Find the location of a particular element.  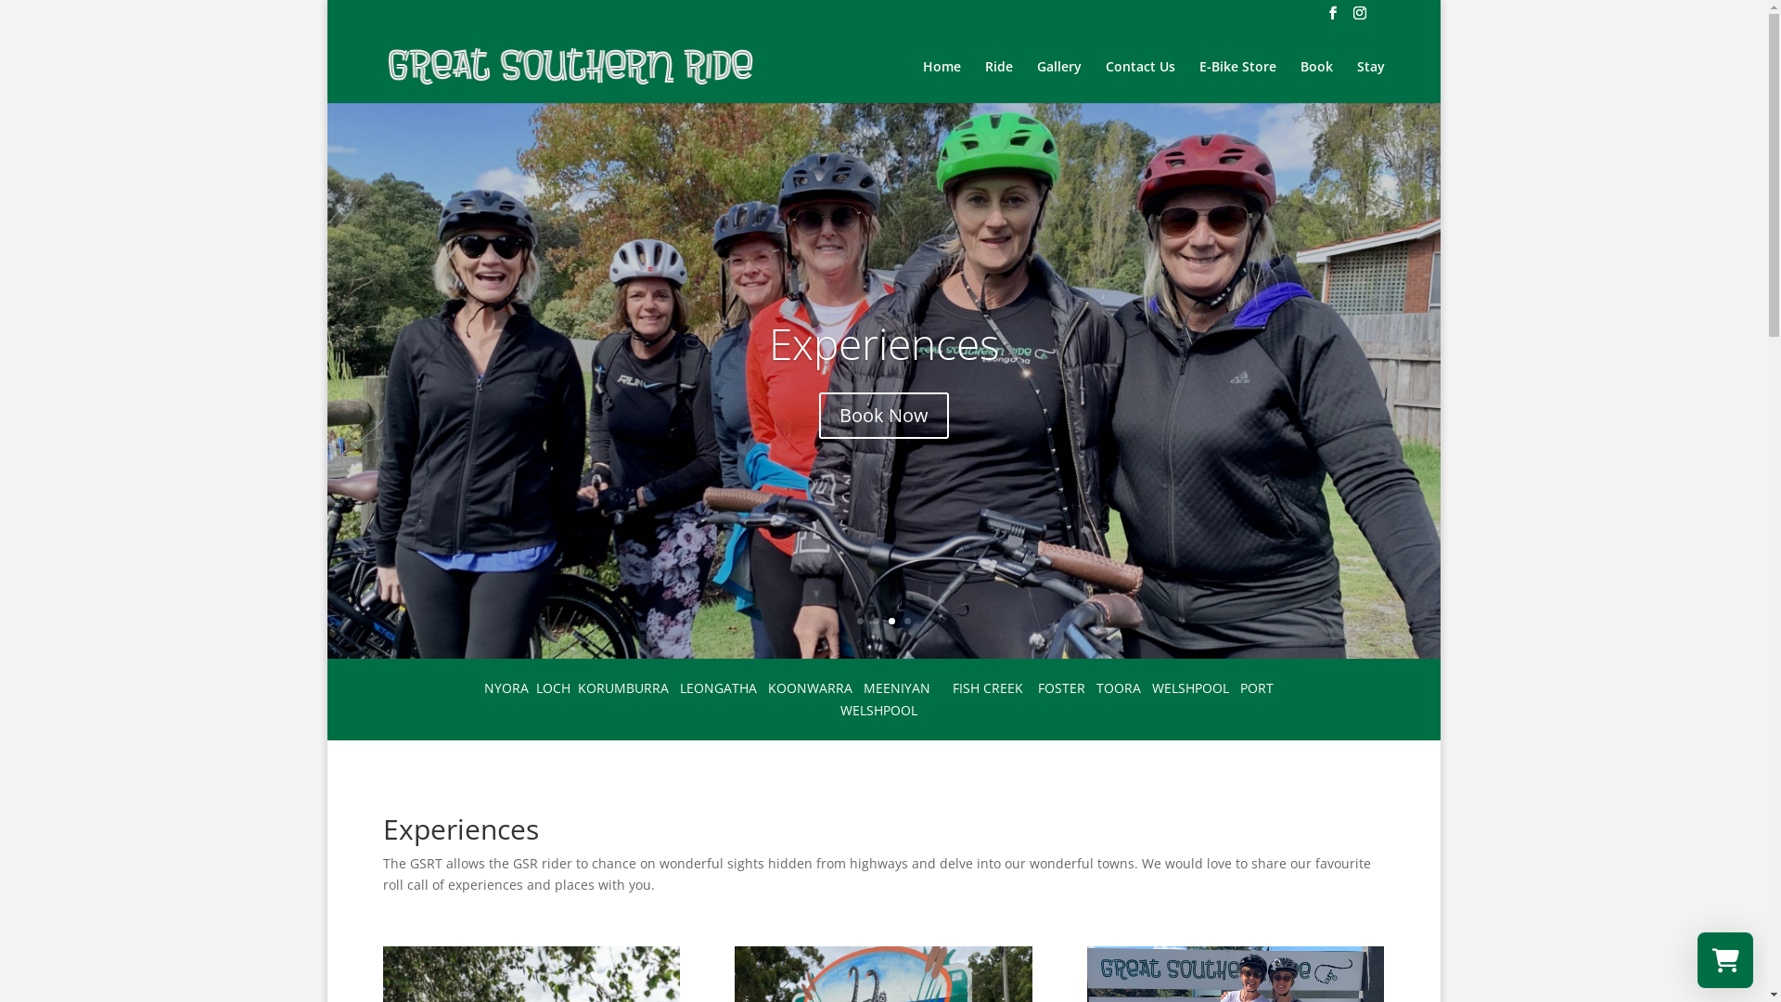

Gallery is located at coordinates (1059, 81).